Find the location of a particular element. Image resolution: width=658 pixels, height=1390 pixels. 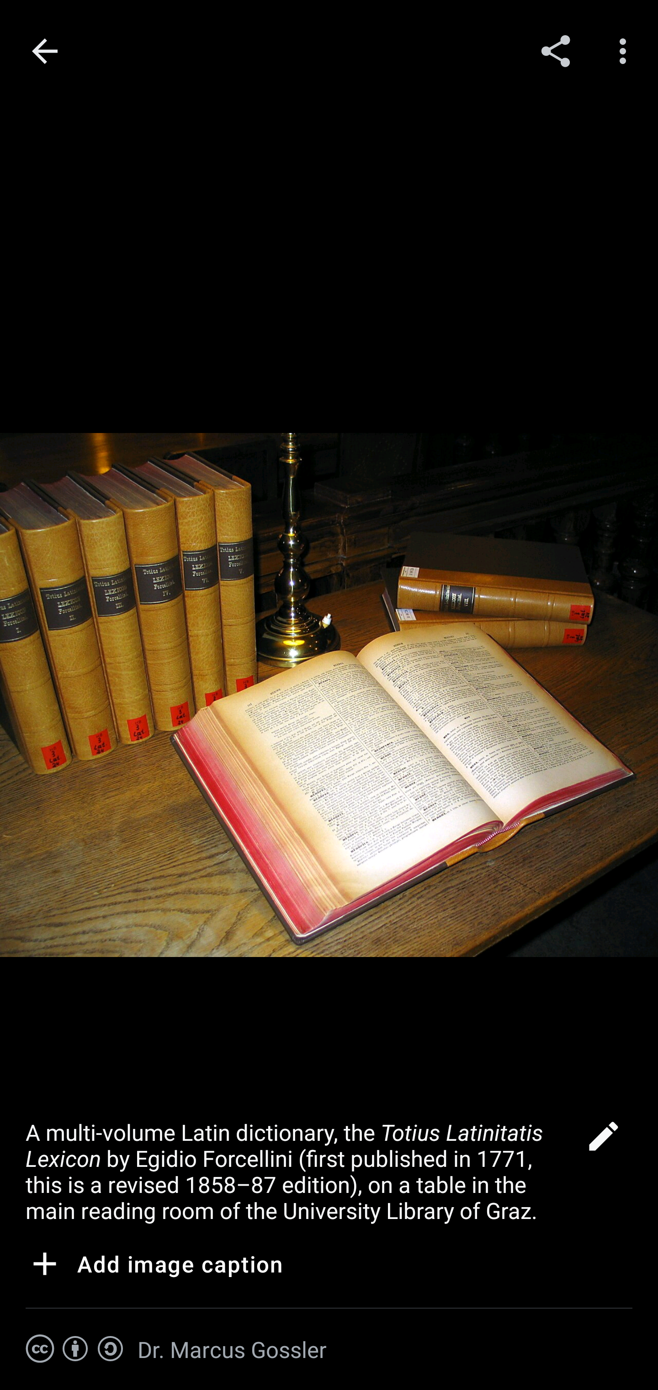

Navigate up is located at coordinates (45, 51).